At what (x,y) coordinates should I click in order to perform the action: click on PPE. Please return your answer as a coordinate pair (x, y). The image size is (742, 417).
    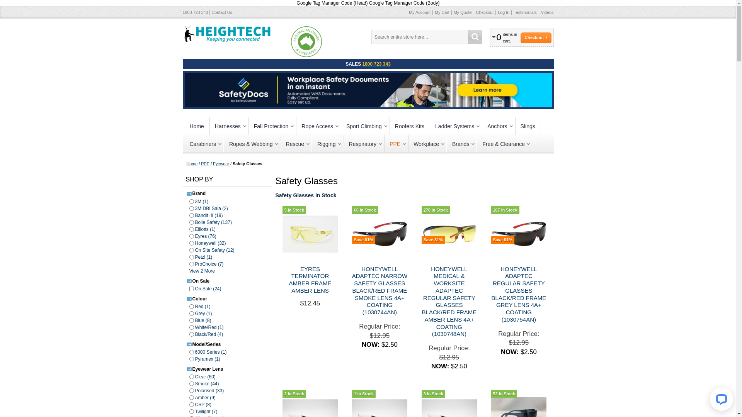
    Looking at the image, I should click on (205, 164).